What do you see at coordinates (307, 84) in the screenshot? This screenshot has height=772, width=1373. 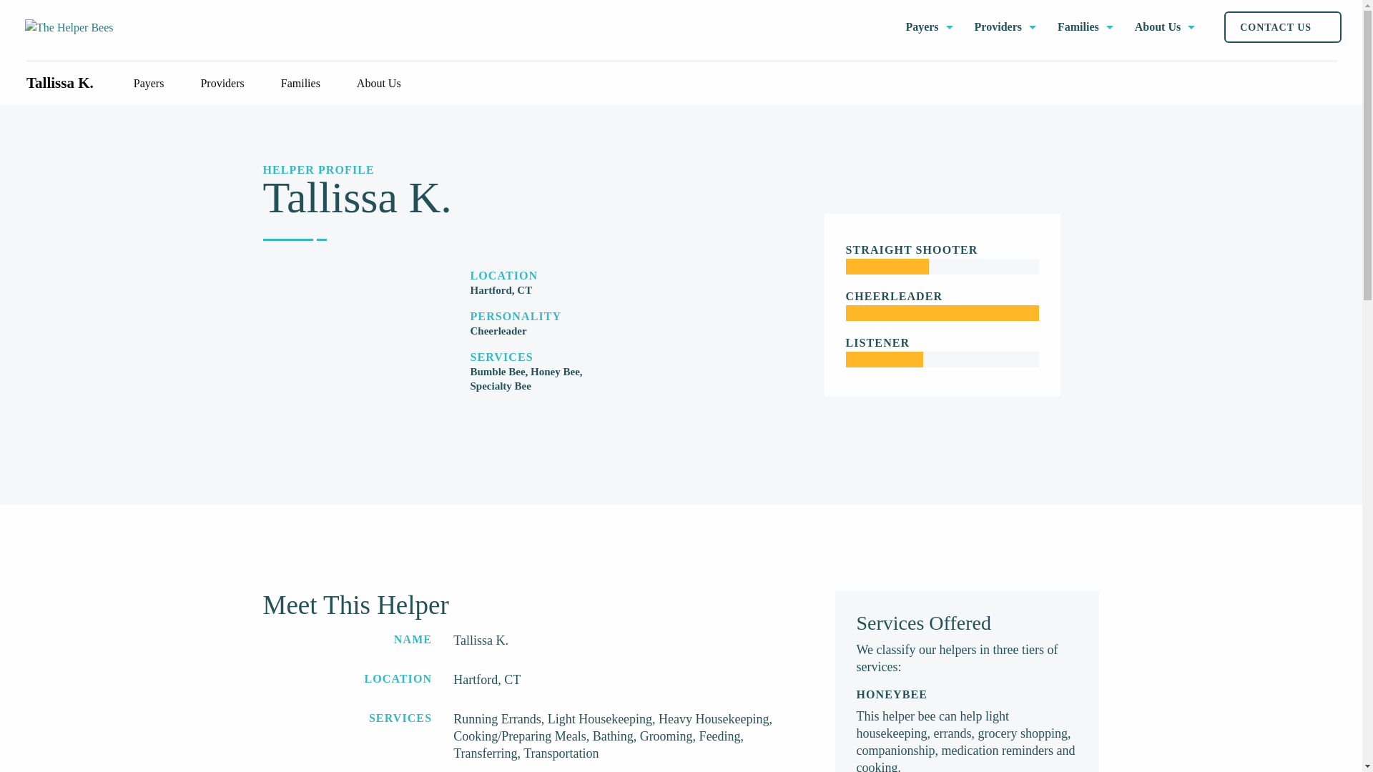 I see `Families` at bounding box center [307, 84].